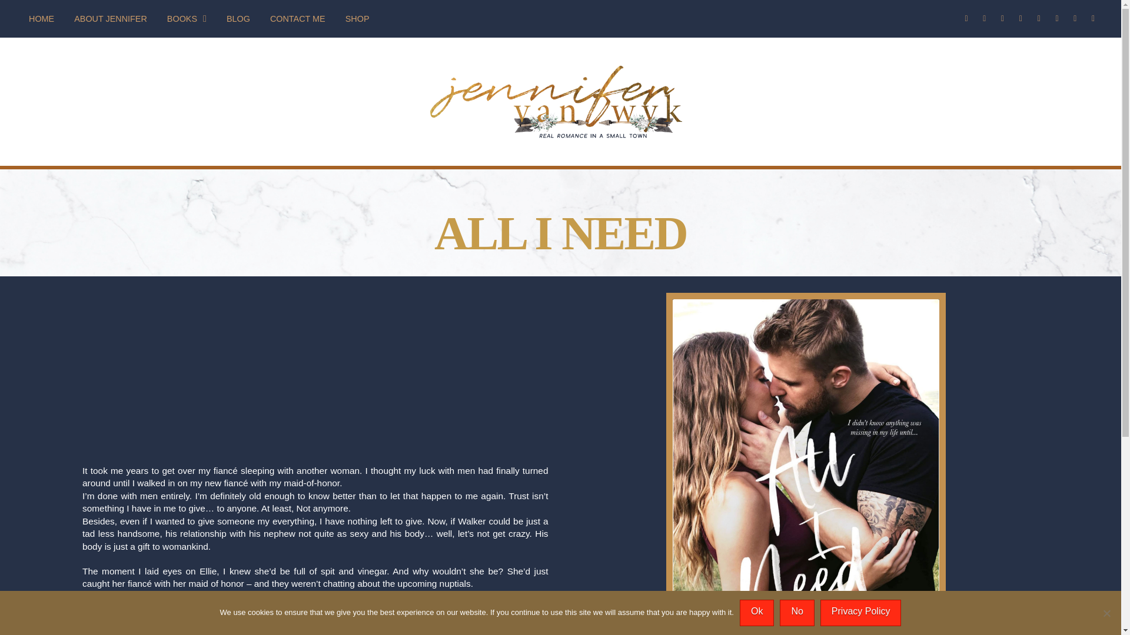  Describe the element at coordinates (41, 19) in the screenshot. I see `HOME` at that location.